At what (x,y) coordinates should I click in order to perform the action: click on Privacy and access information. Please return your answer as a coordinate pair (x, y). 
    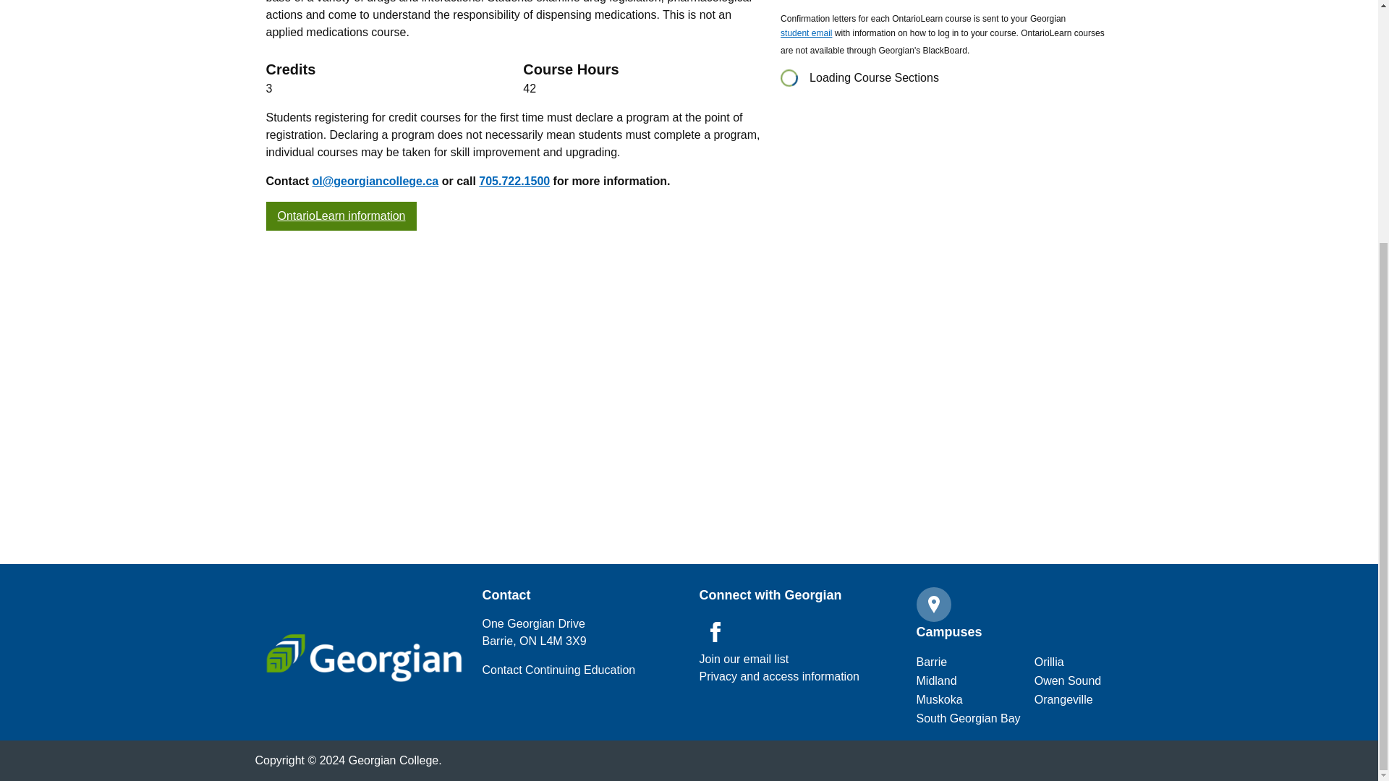
    Looking at the image, I should click on (778, 677).